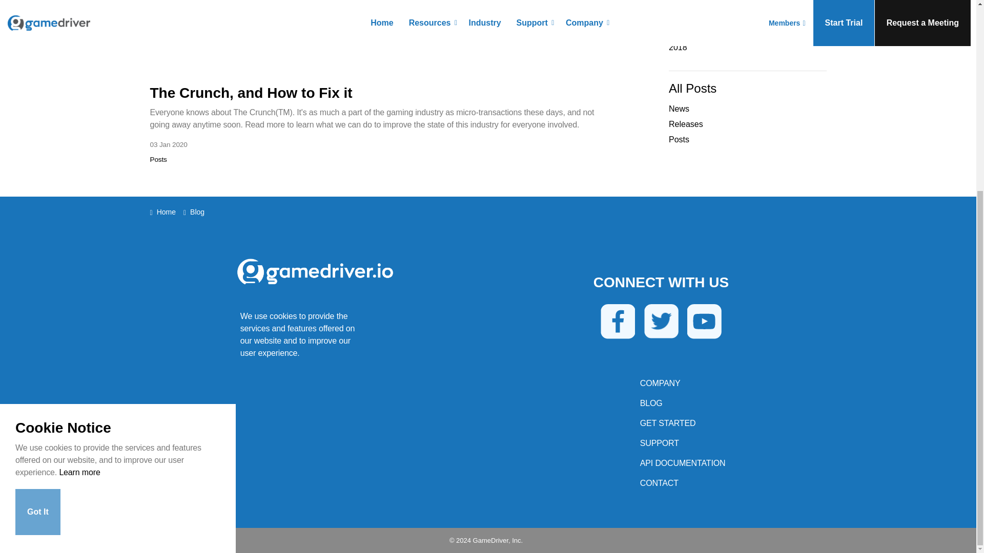 The width and height of the screenshot is (984, 553). What do you see at coordinates (617, 321) in the screenshot?
I see `GameDriver on Facebook` at bounding box center [617, 321].